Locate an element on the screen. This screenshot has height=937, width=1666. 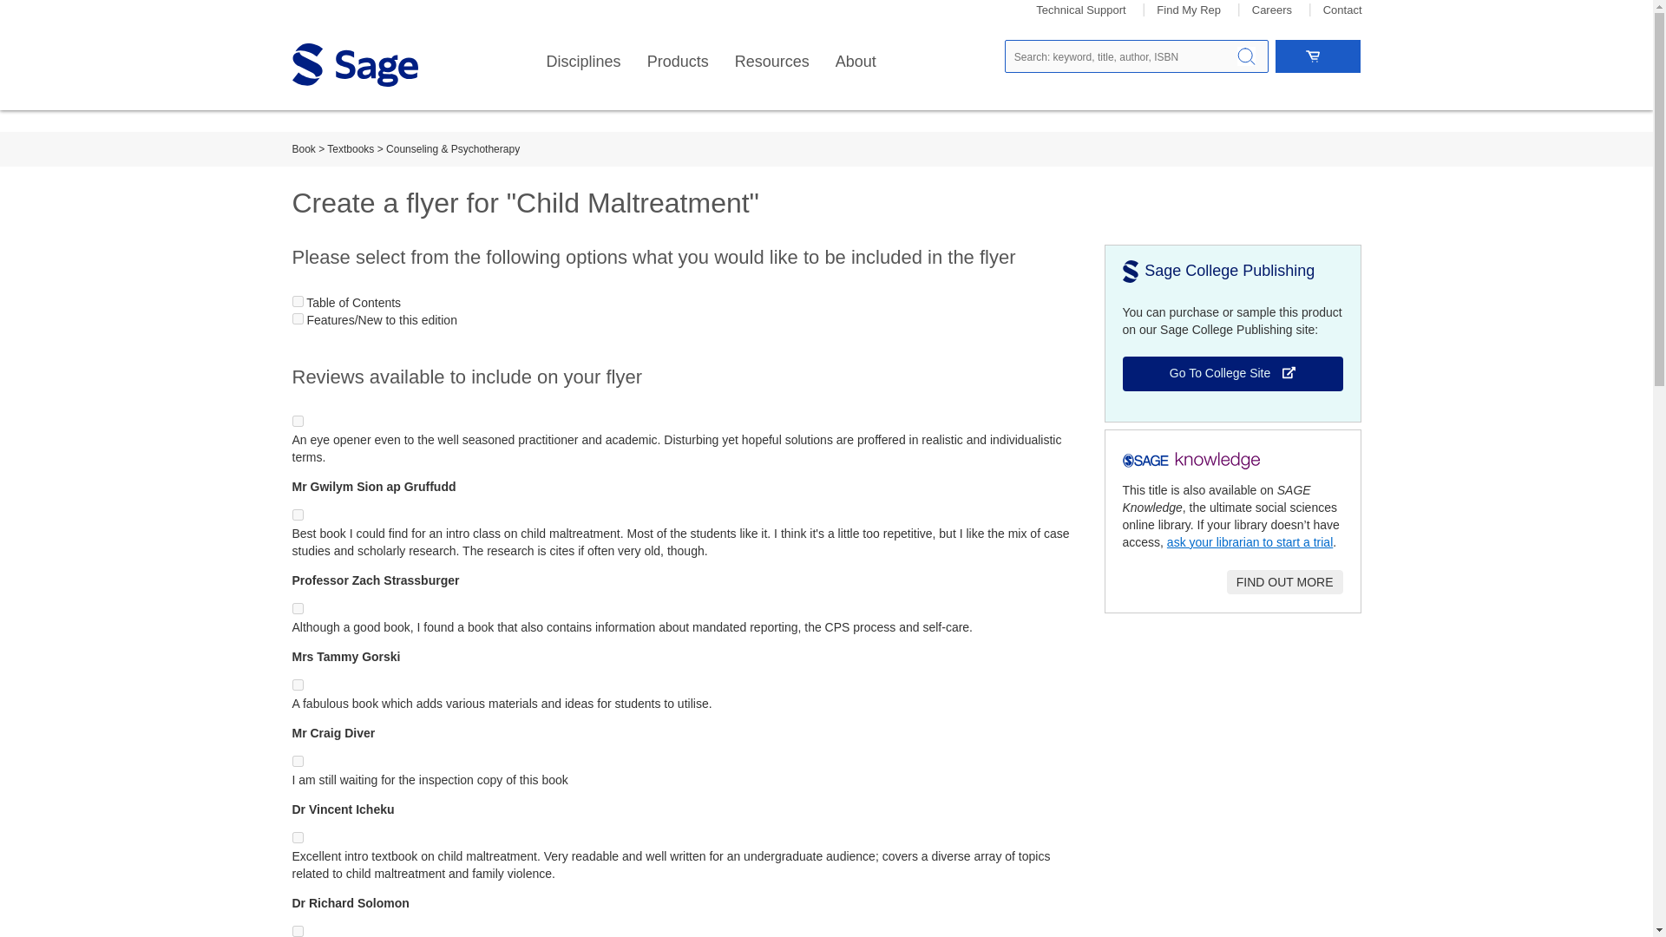
1 is located at coordinates (297, 318).